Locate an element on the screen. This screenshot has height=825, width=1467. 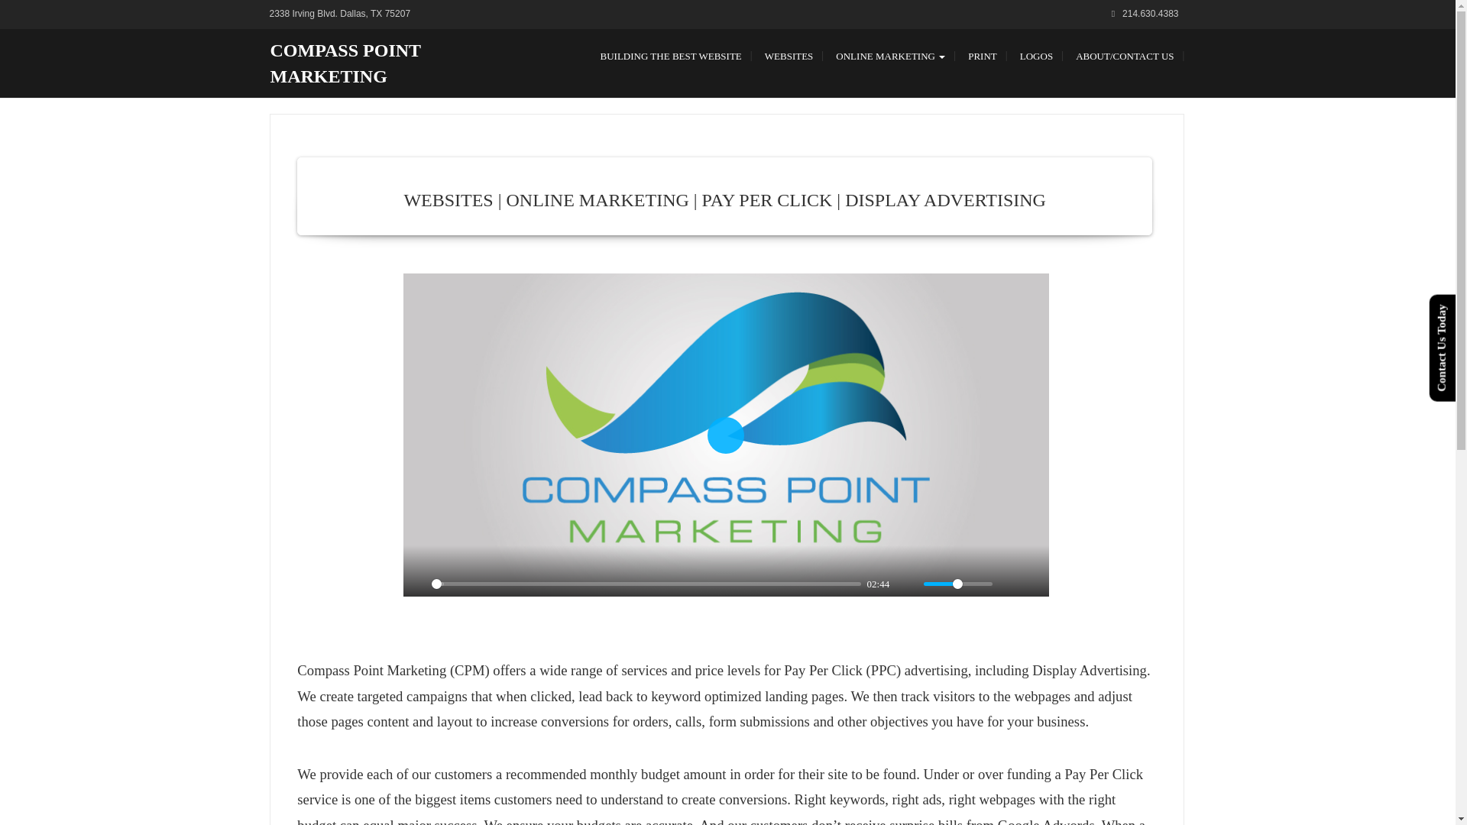
PRINT is located at coordinates (983, 57).